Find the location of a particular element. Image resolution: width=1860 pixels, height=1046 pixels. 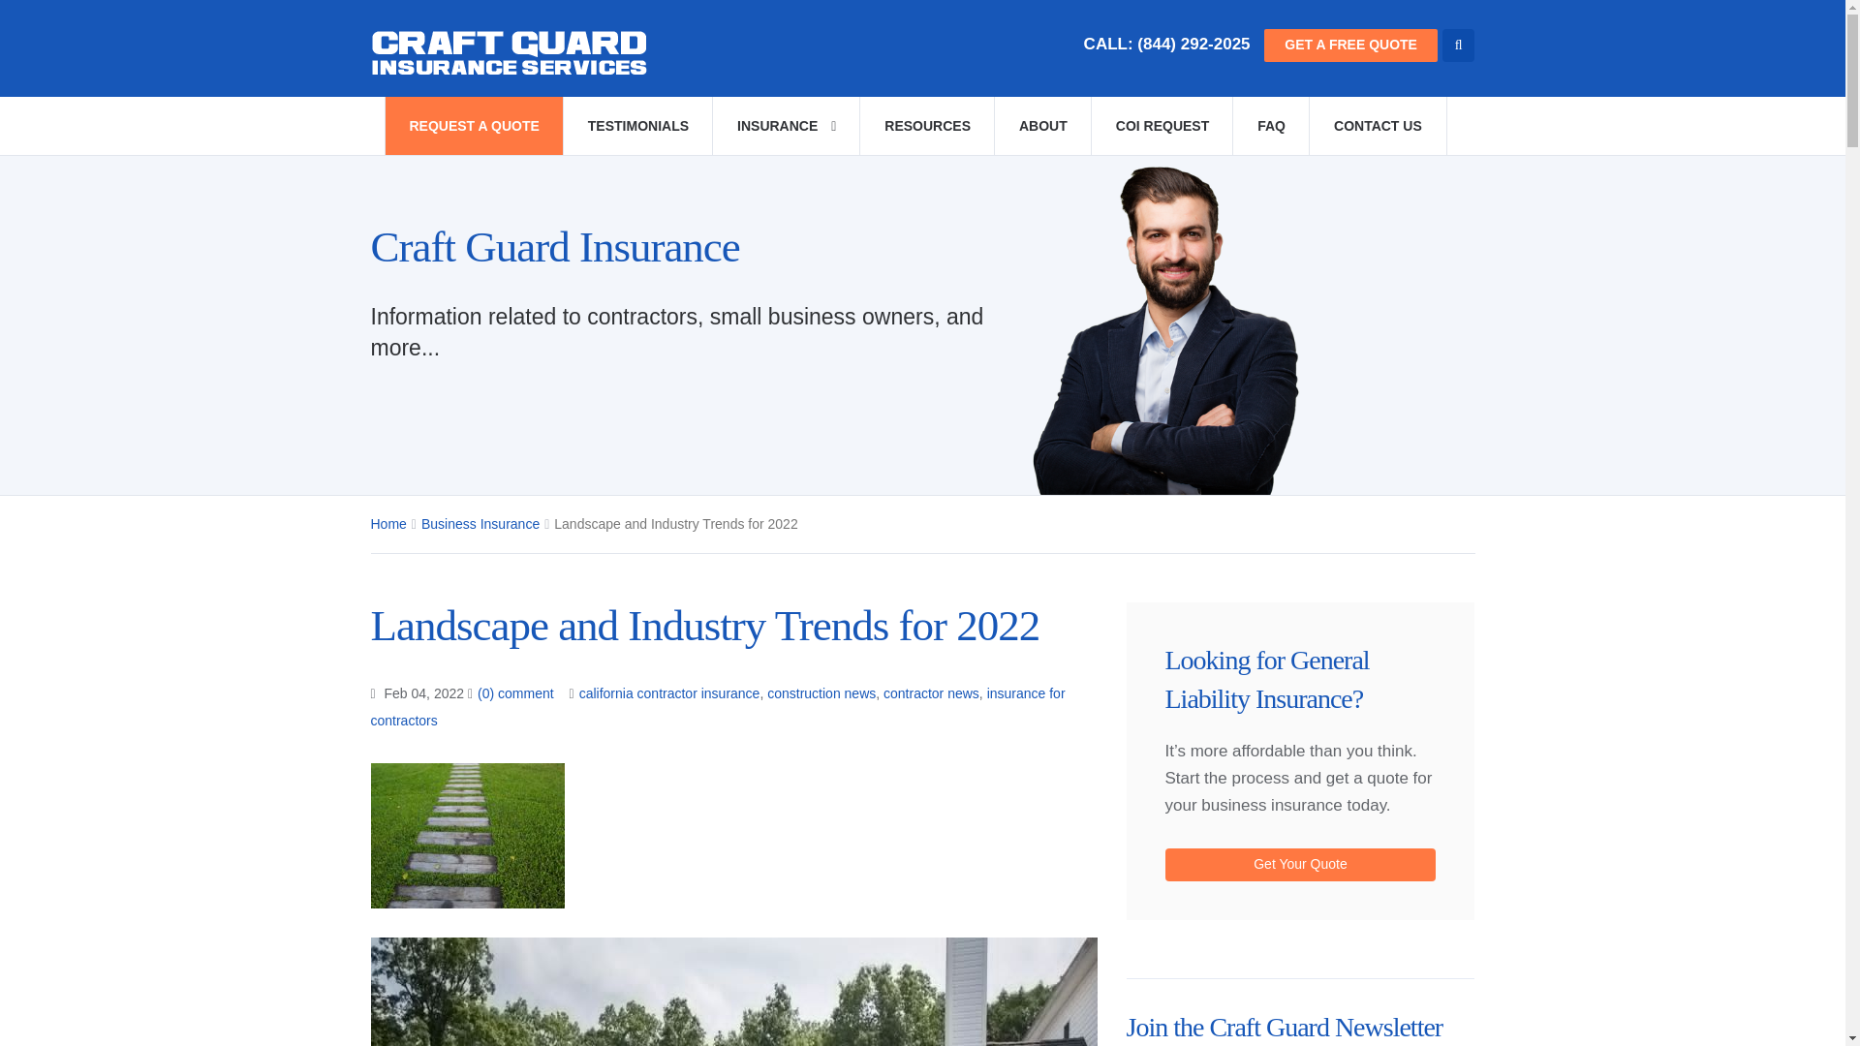

Contact Us is located at coordinates (1378, 126).